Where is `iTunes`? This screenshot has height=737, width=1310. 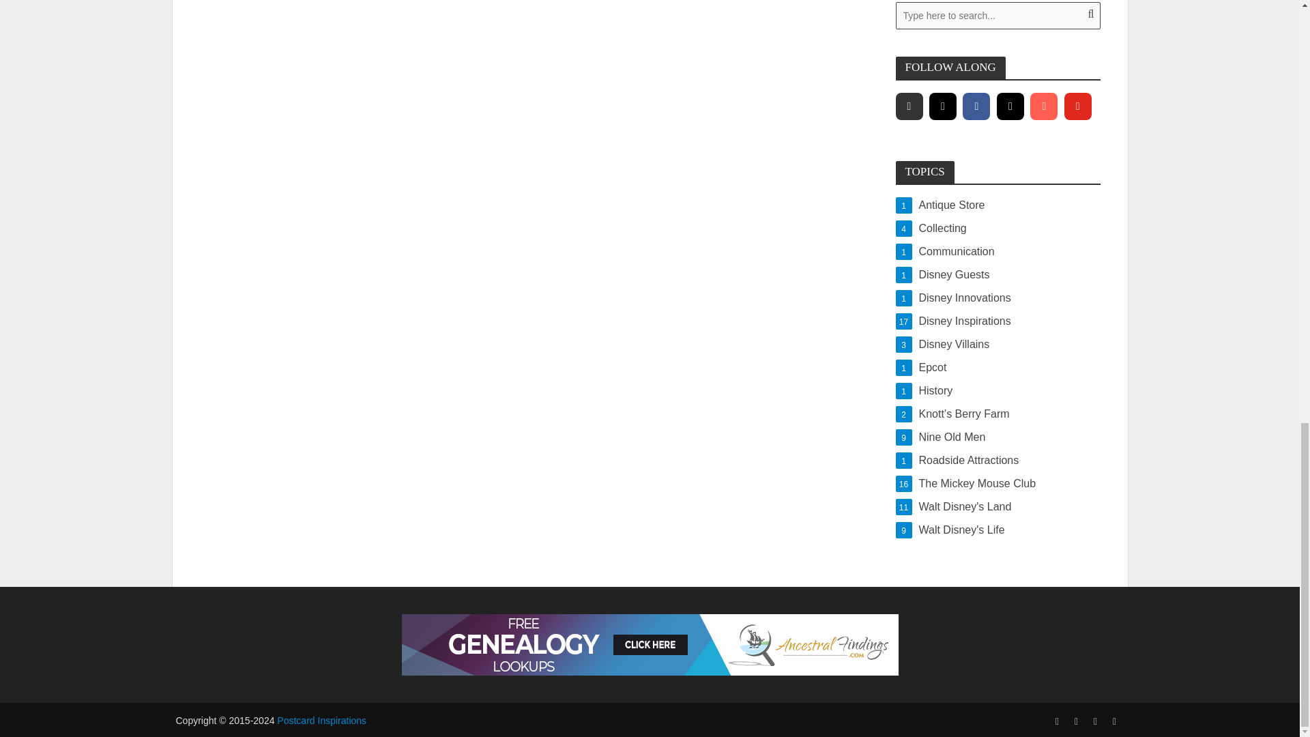
iTunes is located at coordinates (1010, 106).